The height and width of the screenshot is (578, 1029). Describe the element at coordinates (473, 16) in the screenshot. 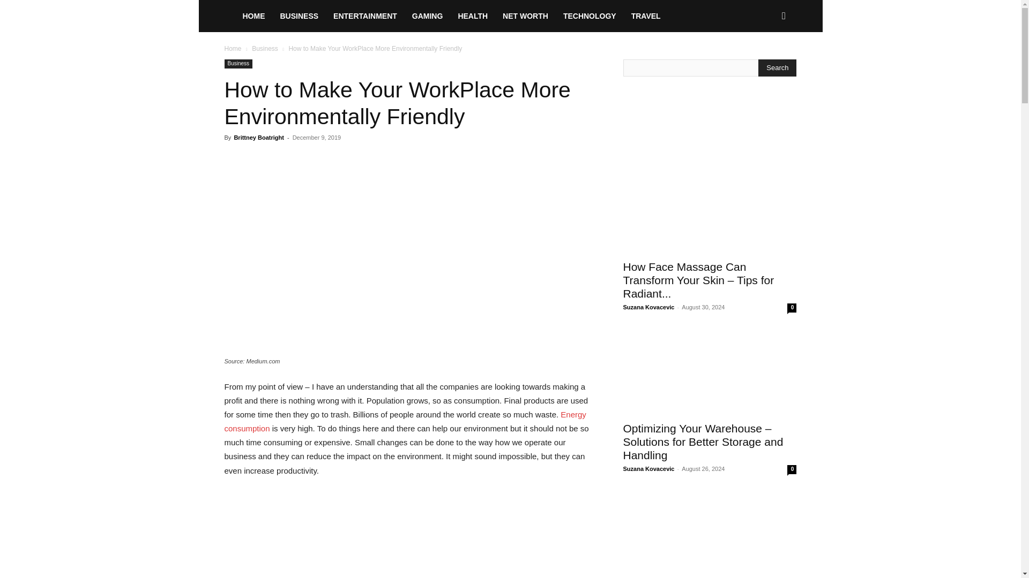

I see `HEALTH` at that location.